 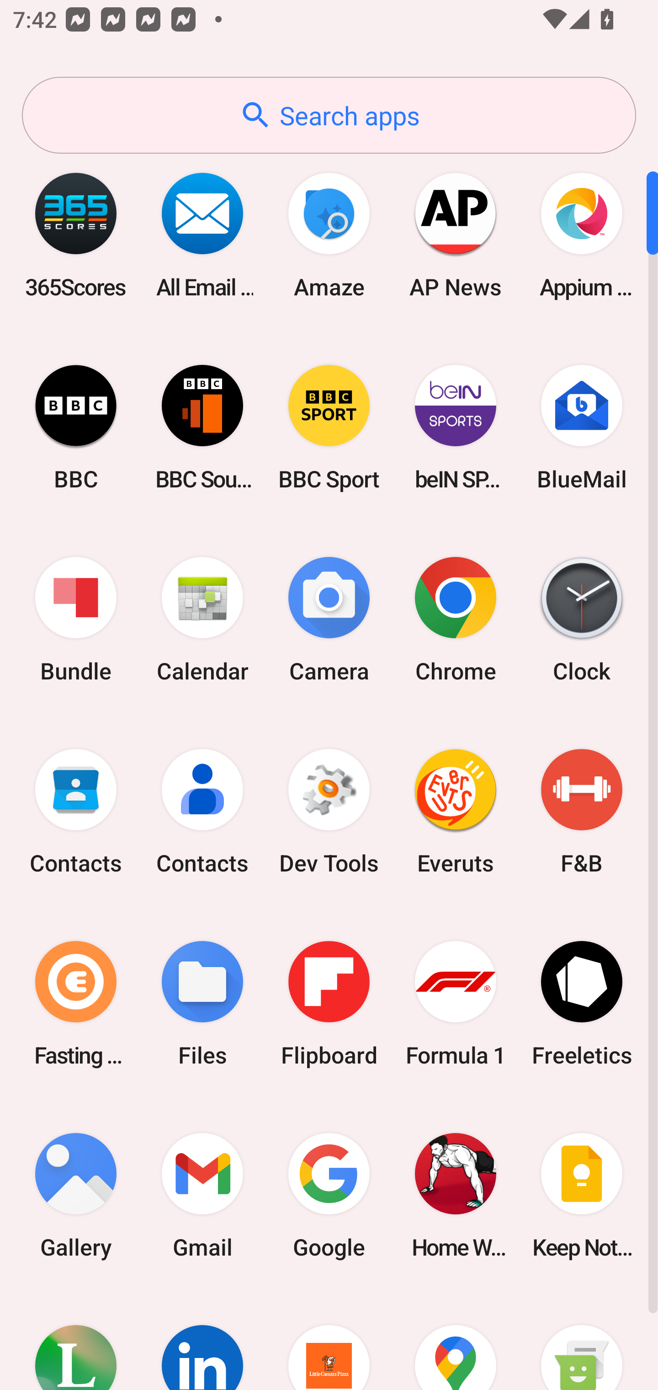 What do you see at coordinates (329, 1341) in the screenshot?
I see `Little Caesars Pizza` at bounding box center [329, 1341].